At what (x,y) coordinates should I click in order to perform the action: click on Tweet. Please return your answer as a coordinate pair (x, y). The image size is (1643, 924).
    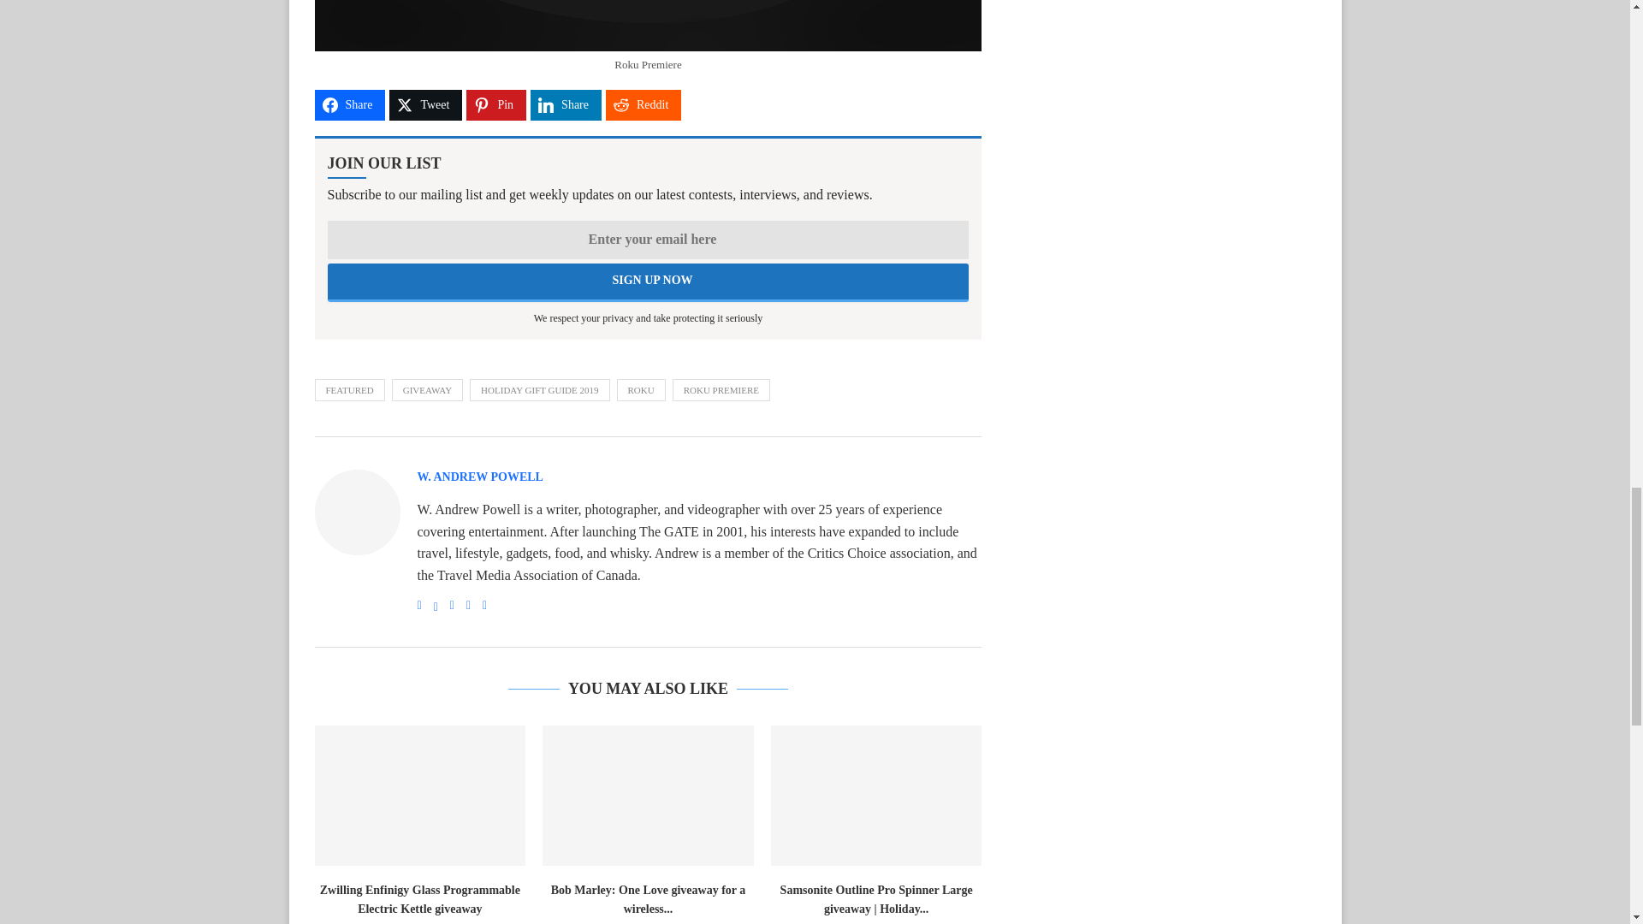
    Looking at the image, I should click on (425, 104).